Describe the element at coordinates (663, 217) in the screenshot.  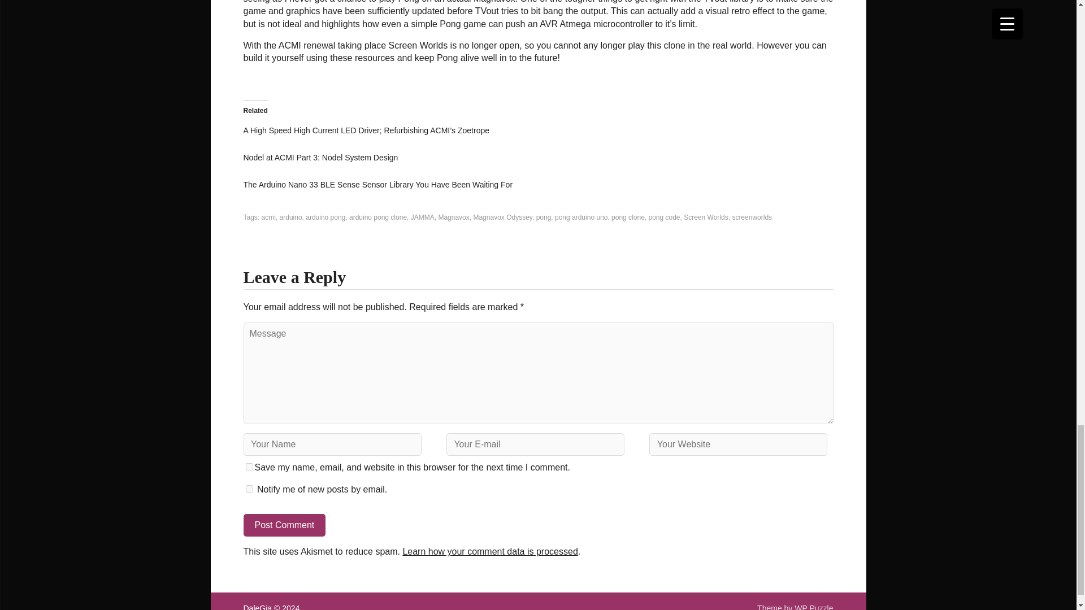
I see `pong code` at that location.